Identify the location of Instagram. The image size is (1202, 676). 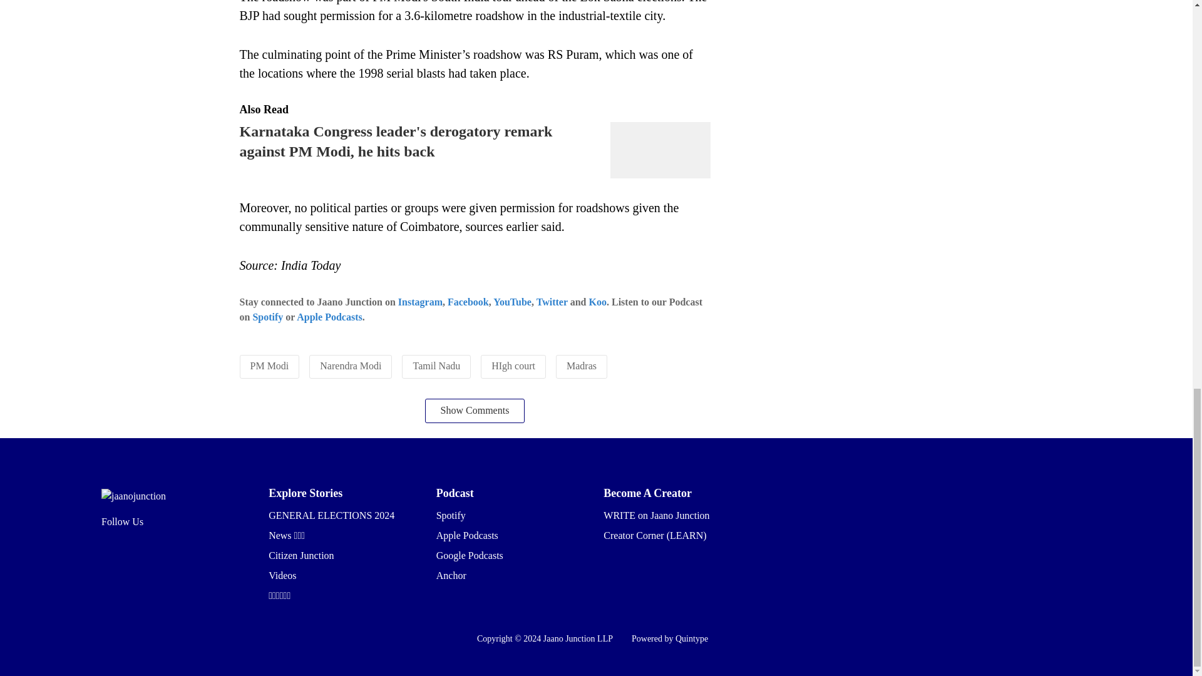
(419, 302).